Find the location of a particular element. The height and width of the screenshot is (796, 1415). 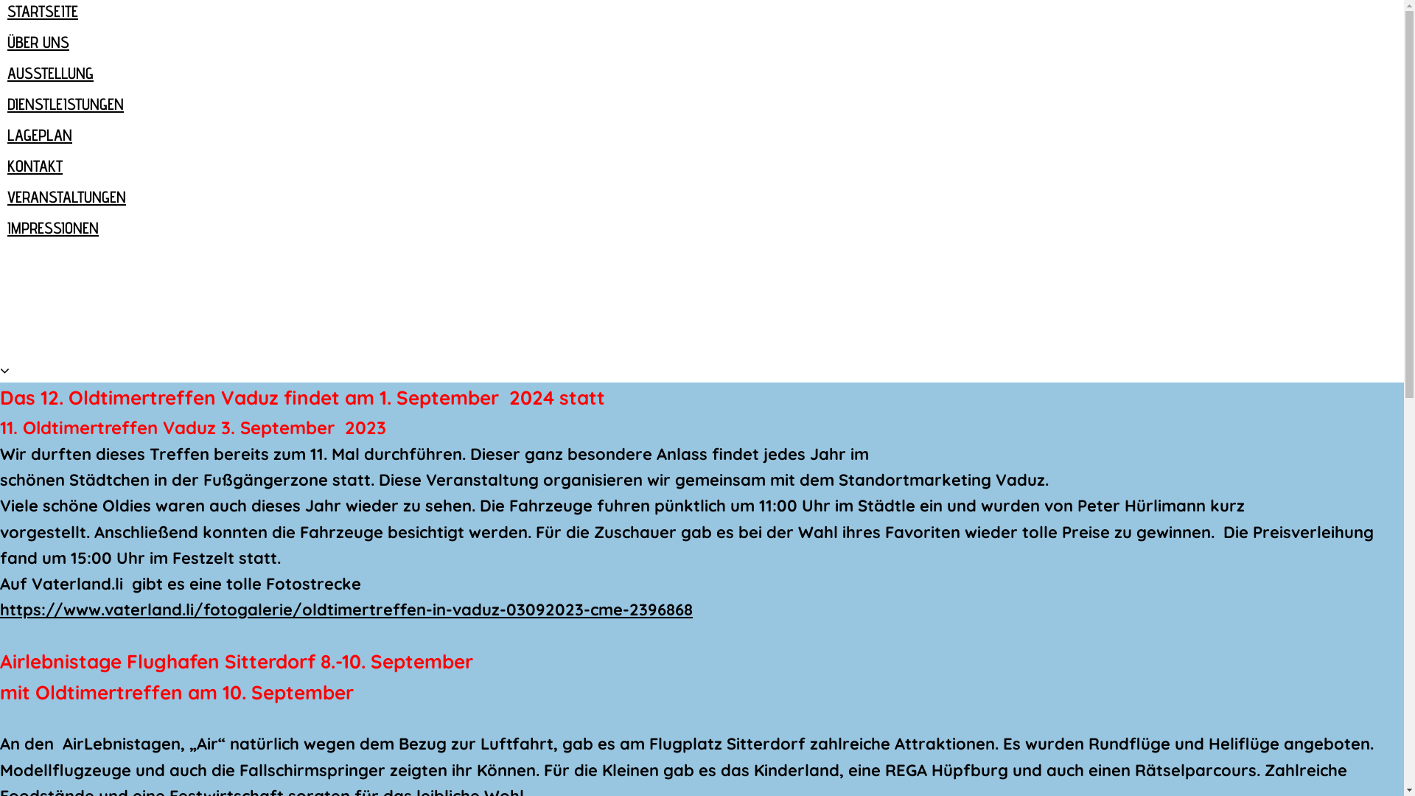

VERANSTALTUNGEN is located at coordinates (66, 197).